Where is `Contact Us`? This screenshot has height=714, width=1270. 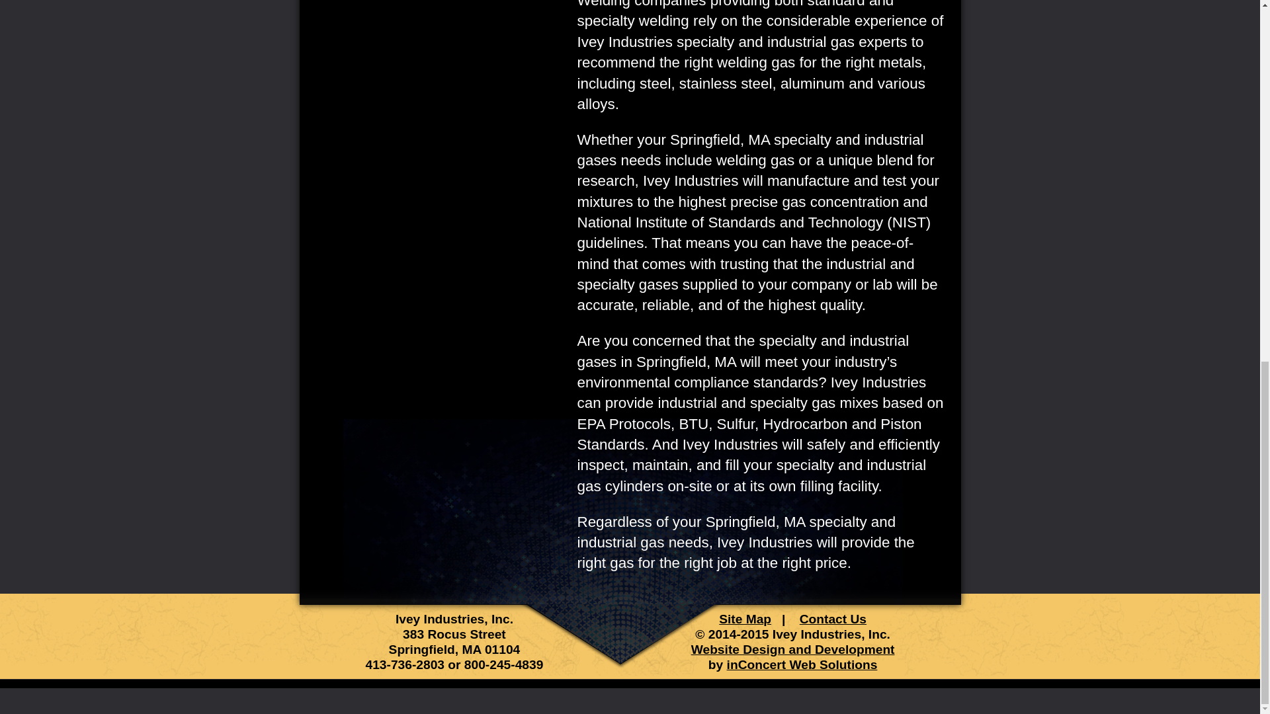
Contact Us is located at coordinates (833, 619).